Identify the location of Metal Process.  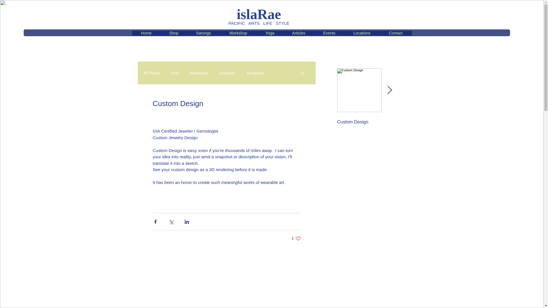
(151, 73).